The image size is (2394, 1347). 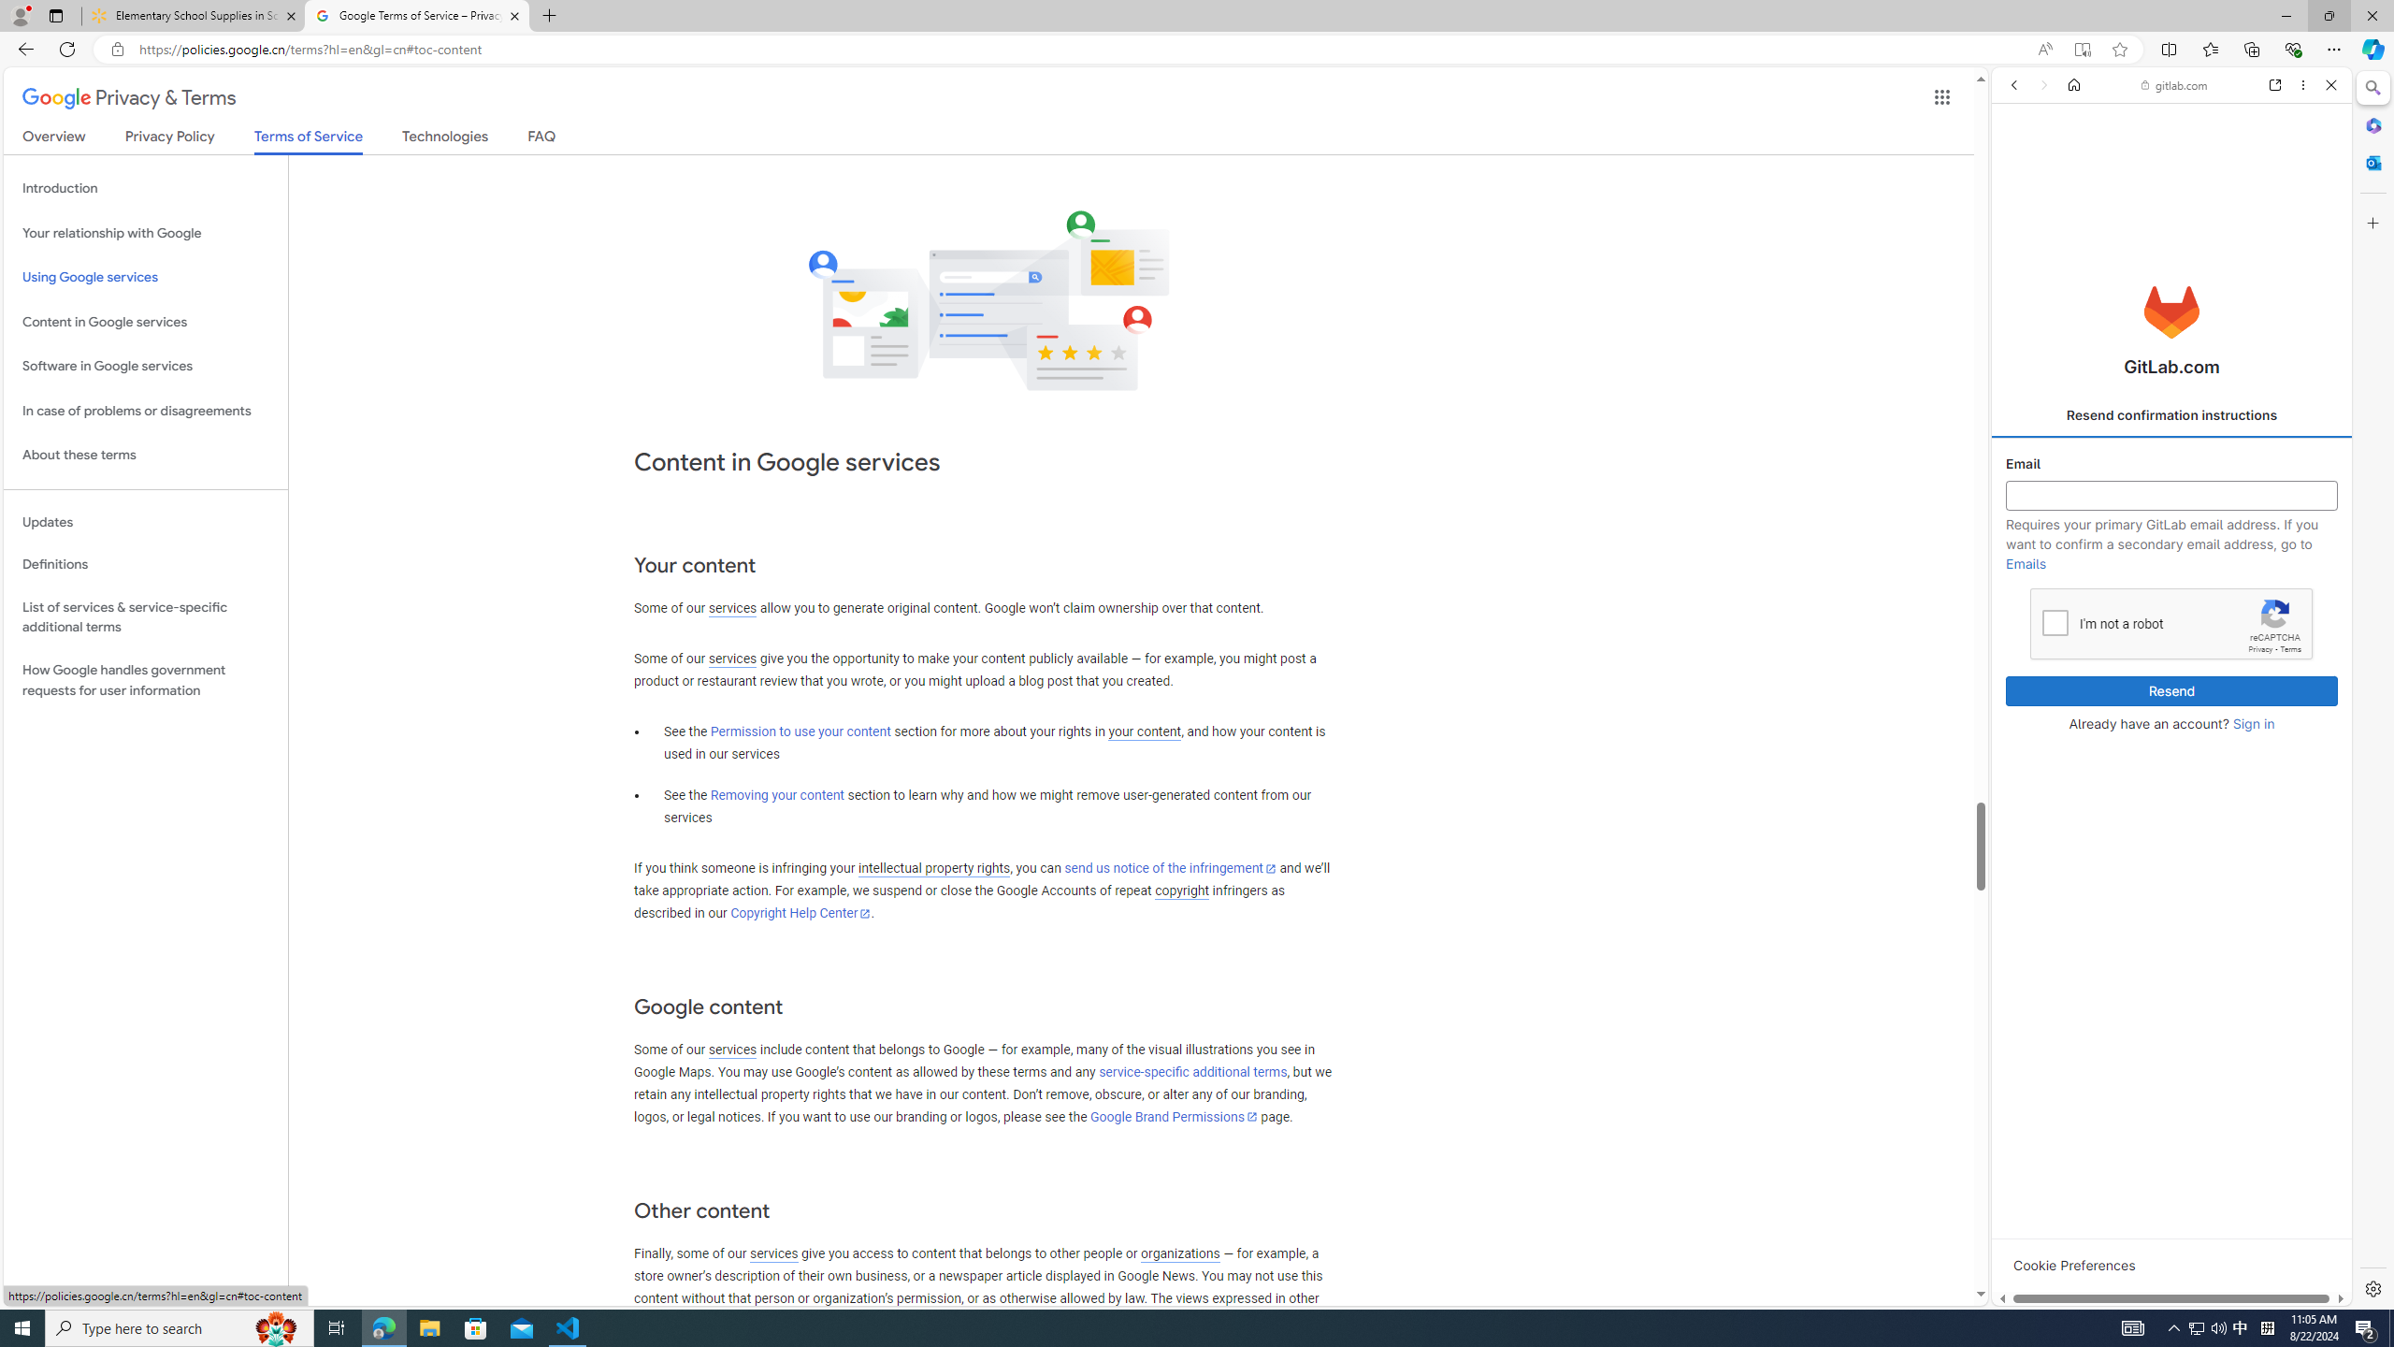 I want to click on Cookie Preferences, so click(x=2074, y=1265).